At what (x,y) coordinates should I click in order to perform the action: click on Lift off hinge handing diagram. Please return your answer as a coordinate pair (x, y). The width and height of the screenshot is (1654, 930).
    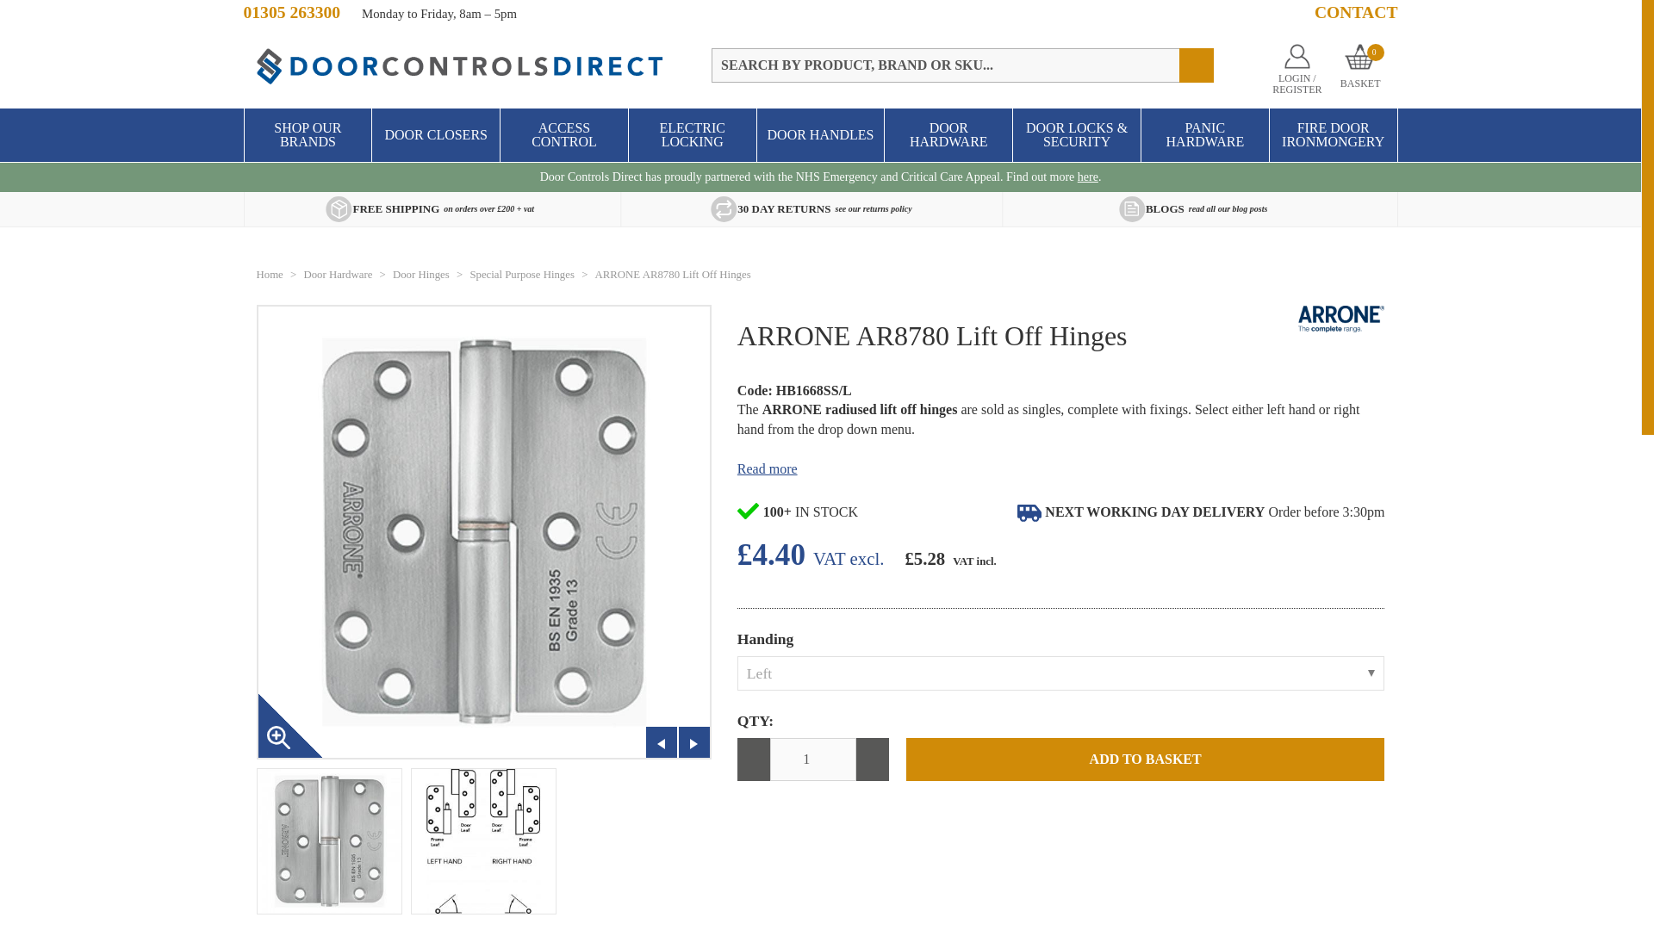
    Looking at the image, I should click on (482, 840).